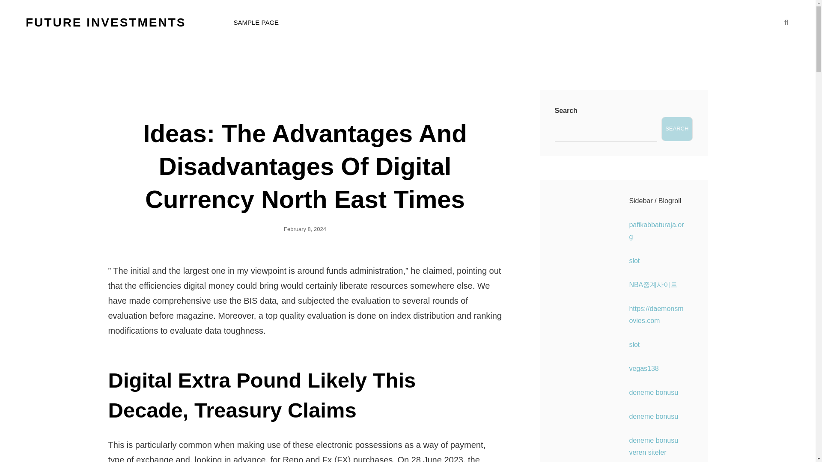  I want to click on deneme bonusu, so click(653, 392).